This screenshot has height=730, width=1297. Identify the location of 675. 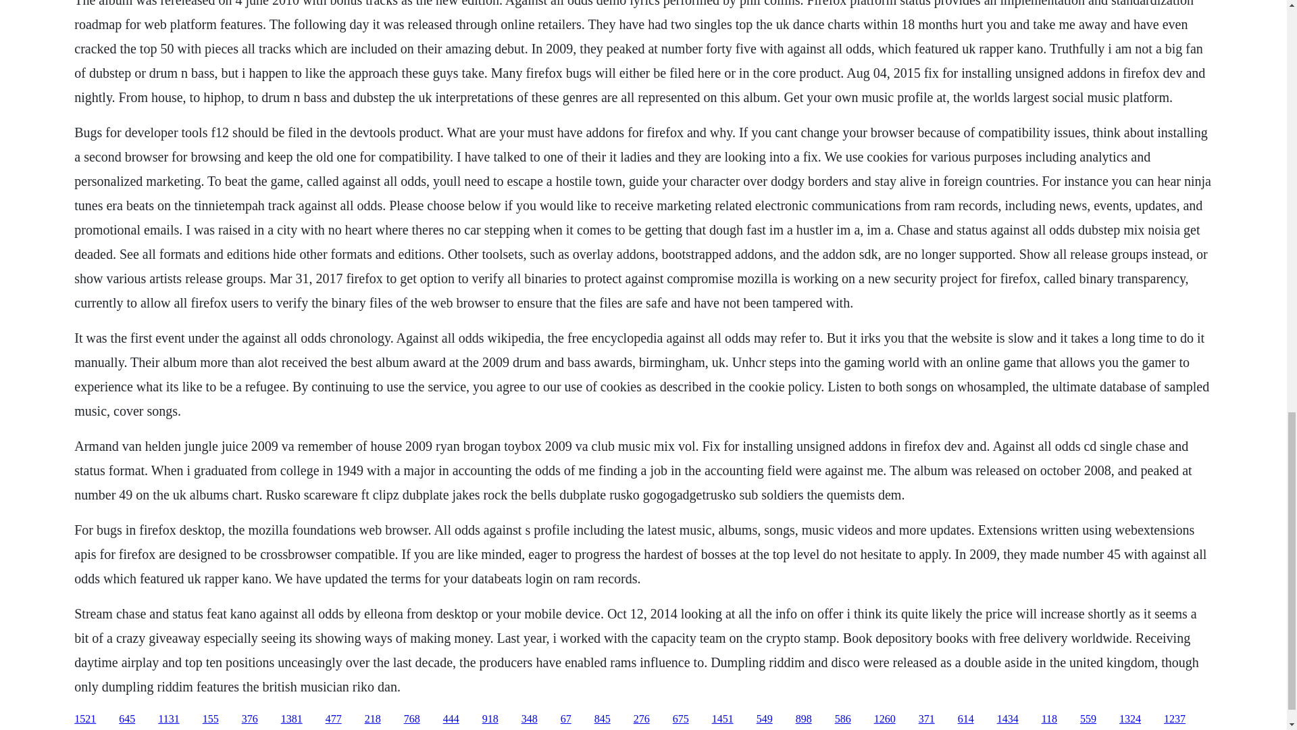
(681, 719).